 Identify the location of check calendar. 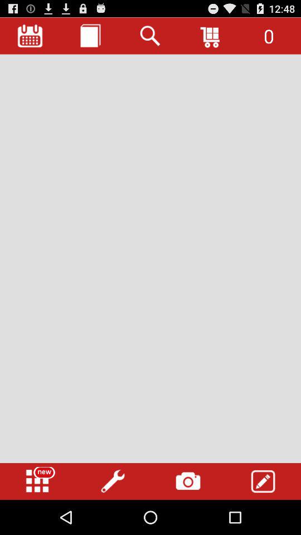
(30, 36).